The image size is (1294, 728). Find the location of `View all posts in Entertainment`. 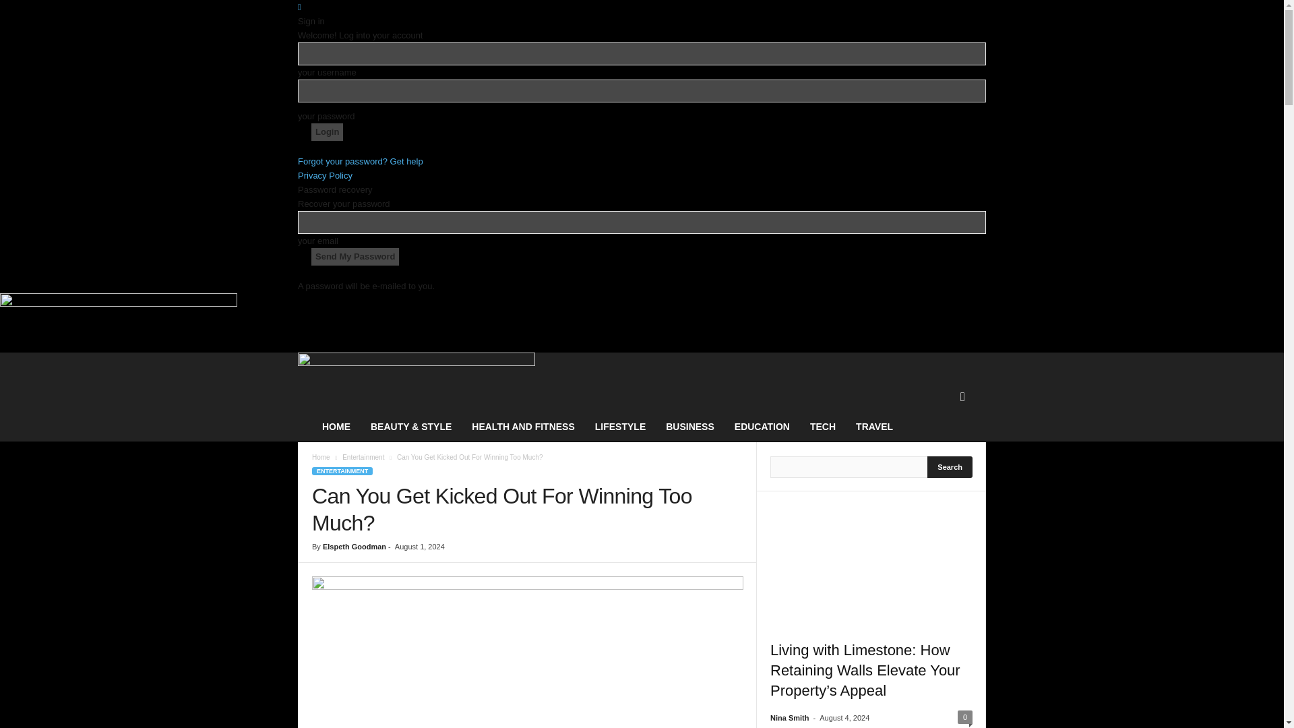

View all posts in Entertainment is located at coordinates (363, 457).